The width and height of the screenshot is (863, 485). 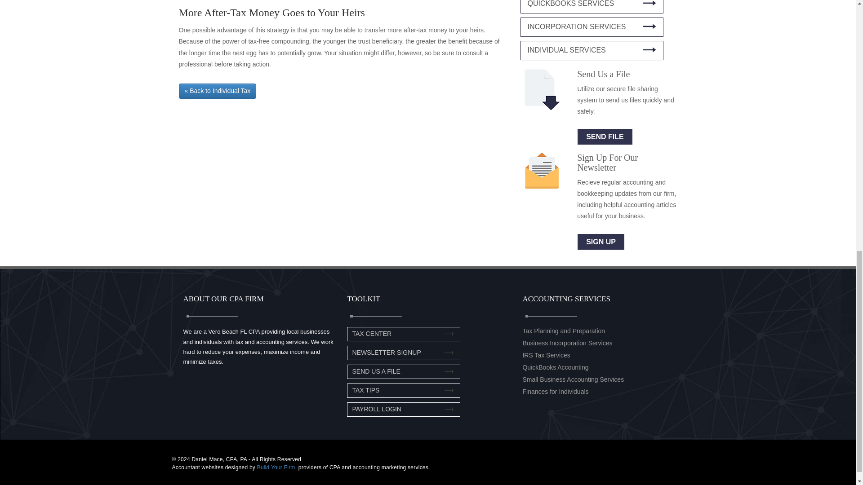 What do you see at coordinates (377, 409) in the screenshot?
I see `PAYROLL LOGIN` at bounding box center [377, 409].